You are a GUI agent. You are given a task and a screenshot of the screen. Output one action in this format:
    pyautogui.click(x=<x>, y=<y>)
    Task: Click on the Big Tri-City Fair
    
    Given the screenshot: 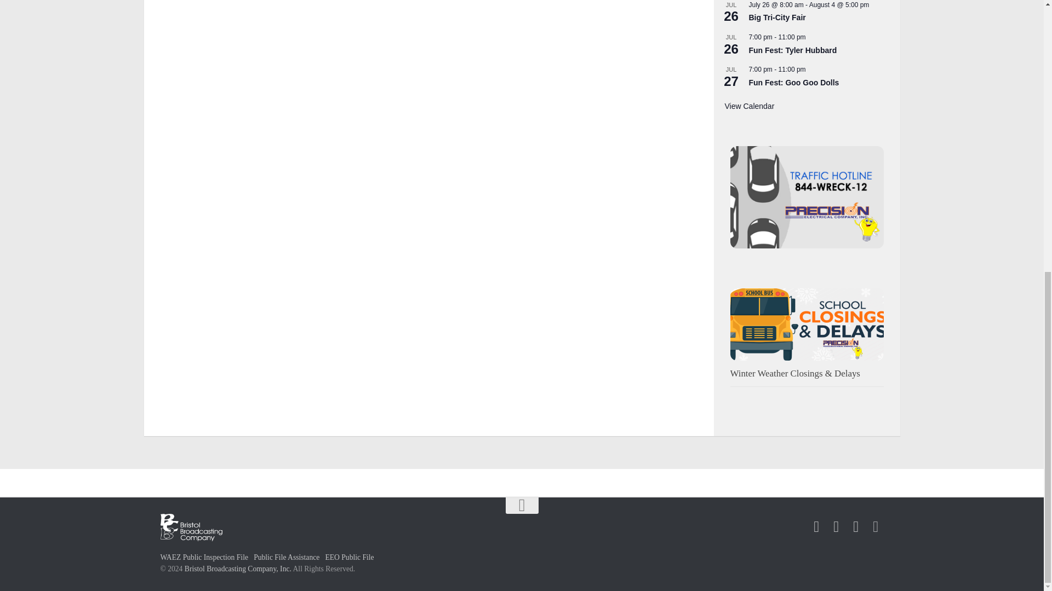 What is the action you would take?
    pyautogui.click(x=777, y=18)
    